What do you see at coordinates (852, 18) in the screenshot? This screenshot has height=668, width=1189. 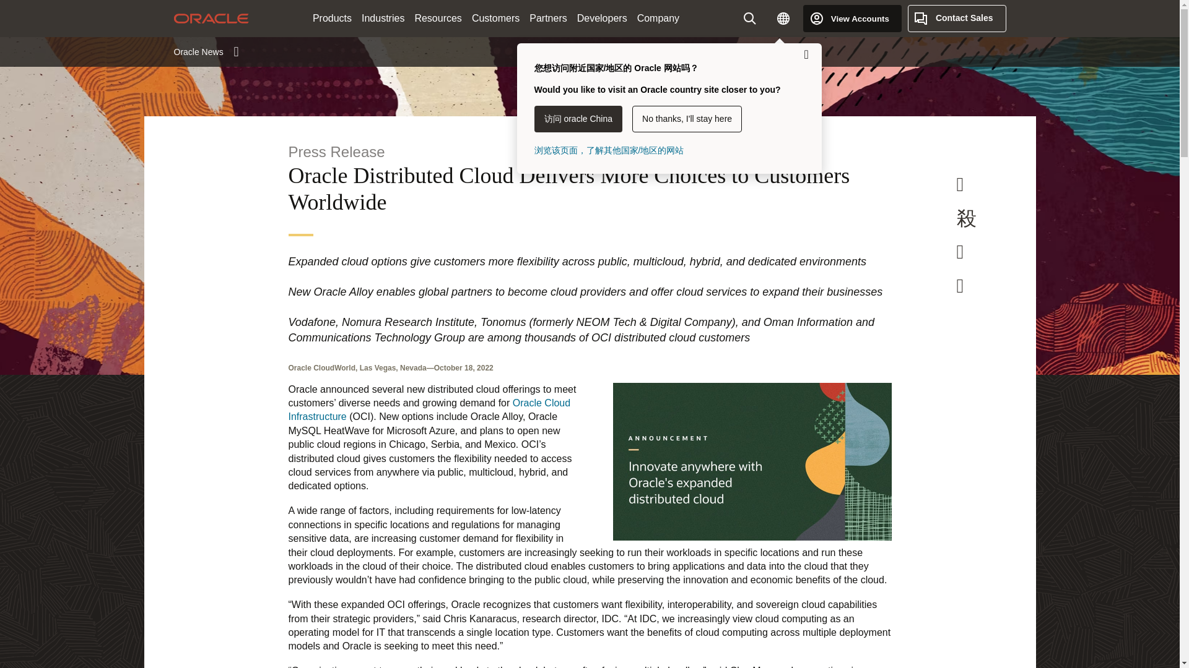 I see `View Accounts` at bounding box center [852, 18].